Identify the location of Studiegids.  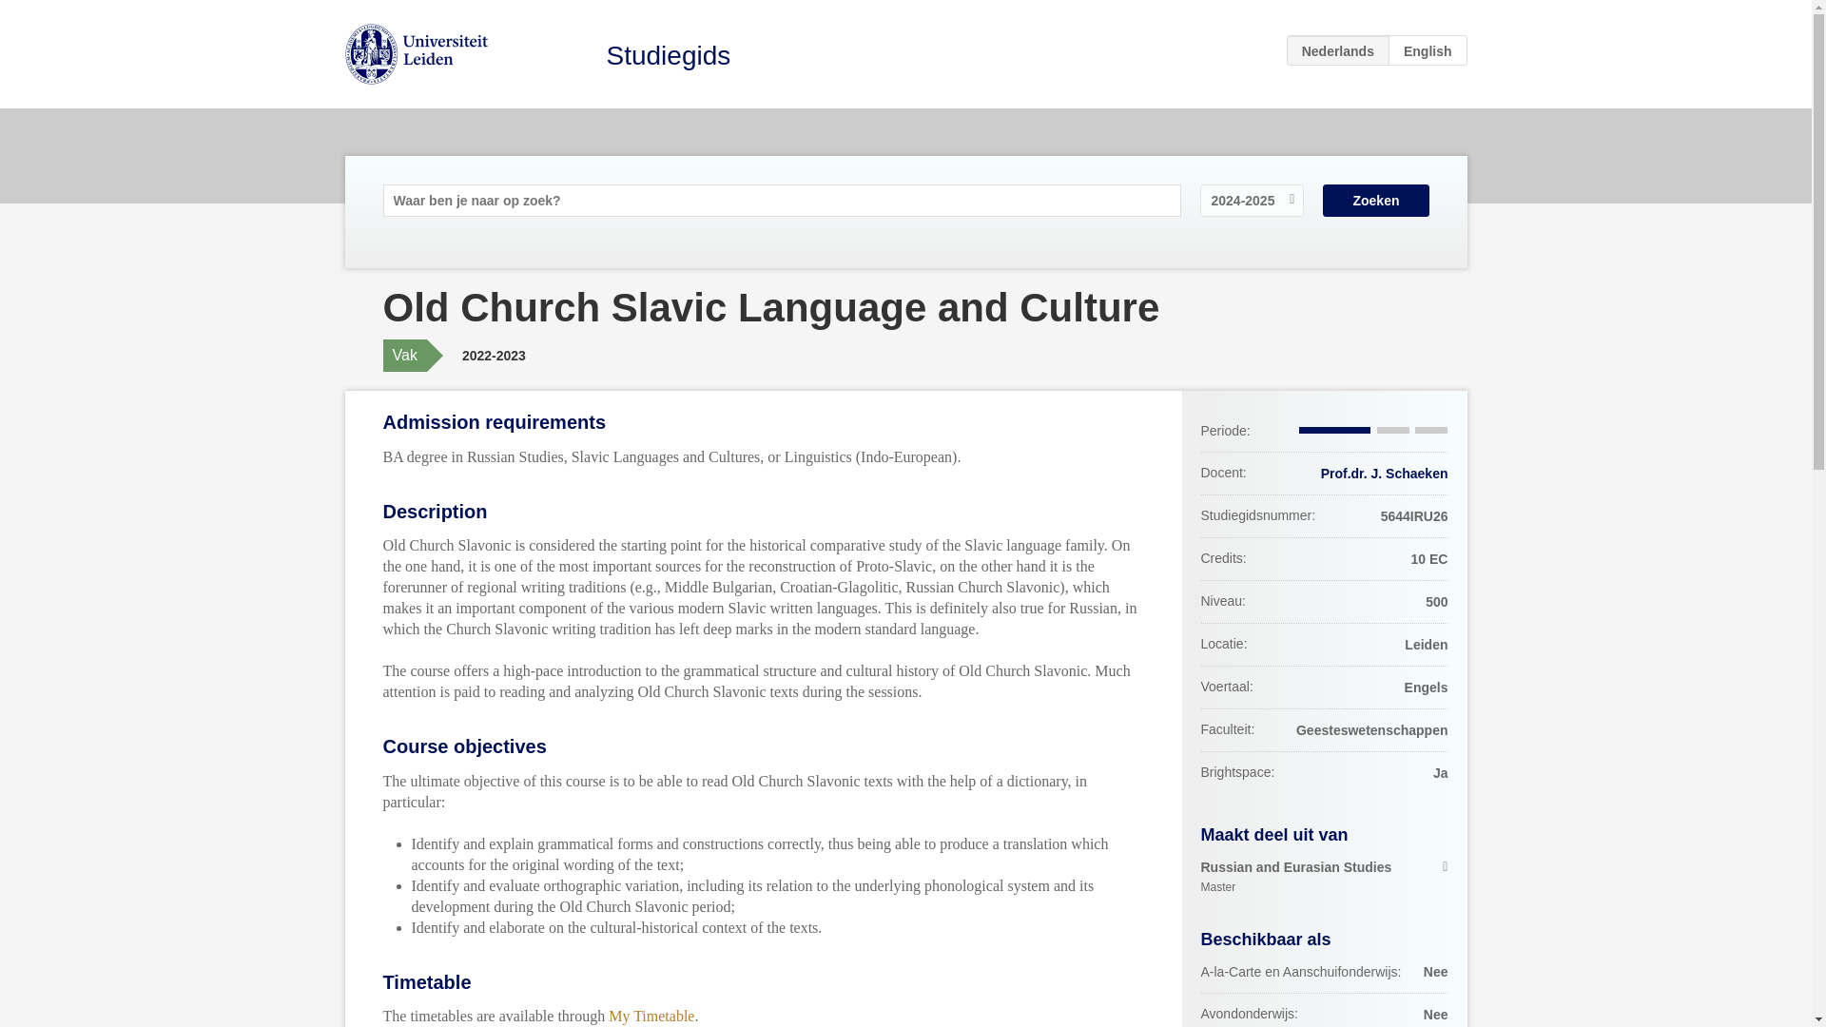
(669, 55).